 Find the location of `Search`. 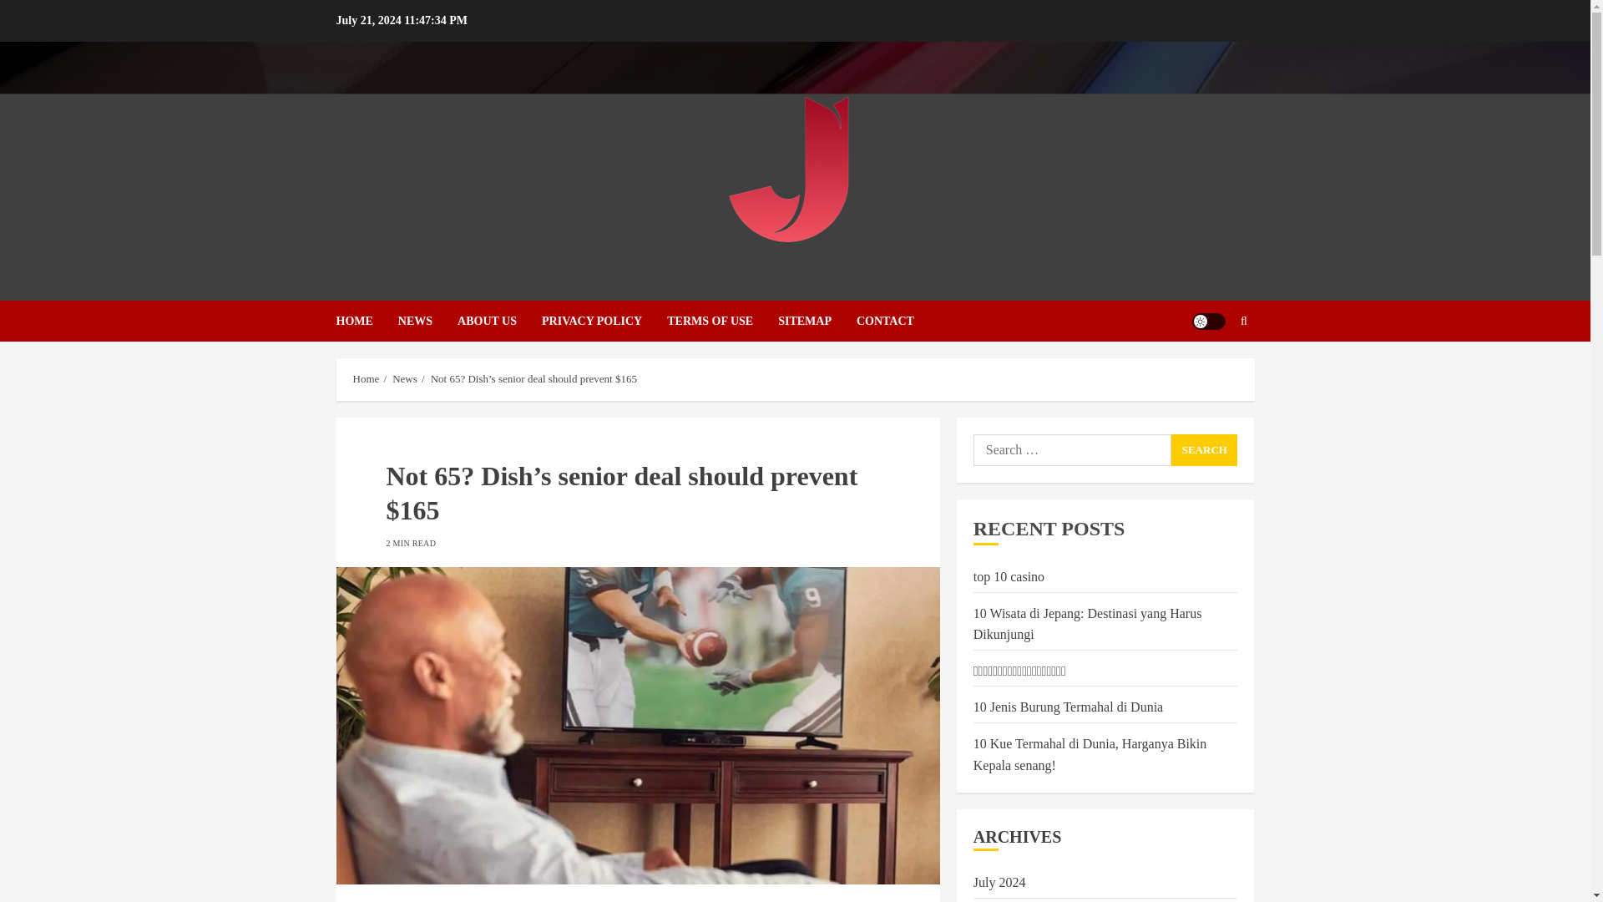

Search is located at coordinates (1204, 449).